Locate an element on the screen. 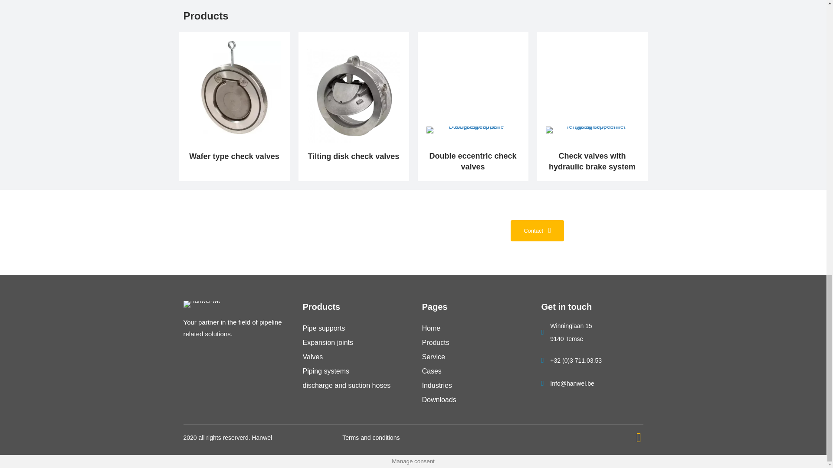 This screenshot has width=833, height=468. Inklembare terugslagkleppen is located at coordinates (234, 87).